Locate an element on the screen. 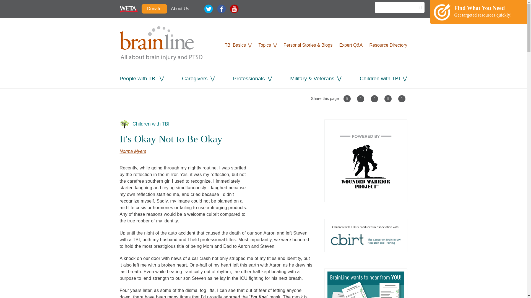 This screenshot has height=298, width=531. Search is located at coordinates (419, 8).